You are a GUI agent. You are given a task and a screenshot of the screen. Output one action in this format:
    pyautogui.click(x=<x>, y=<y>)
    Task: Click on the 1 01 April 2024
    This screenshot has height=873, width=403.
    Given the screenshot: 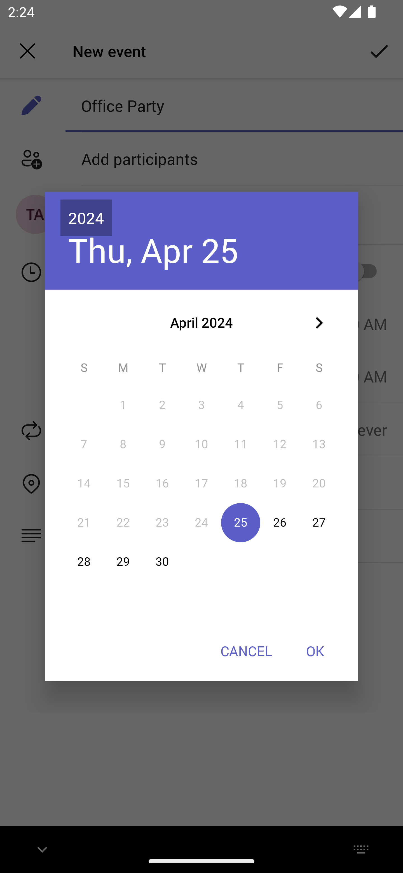 What is the action you would take?
    pyautogui.click(x=123, y=405)
    